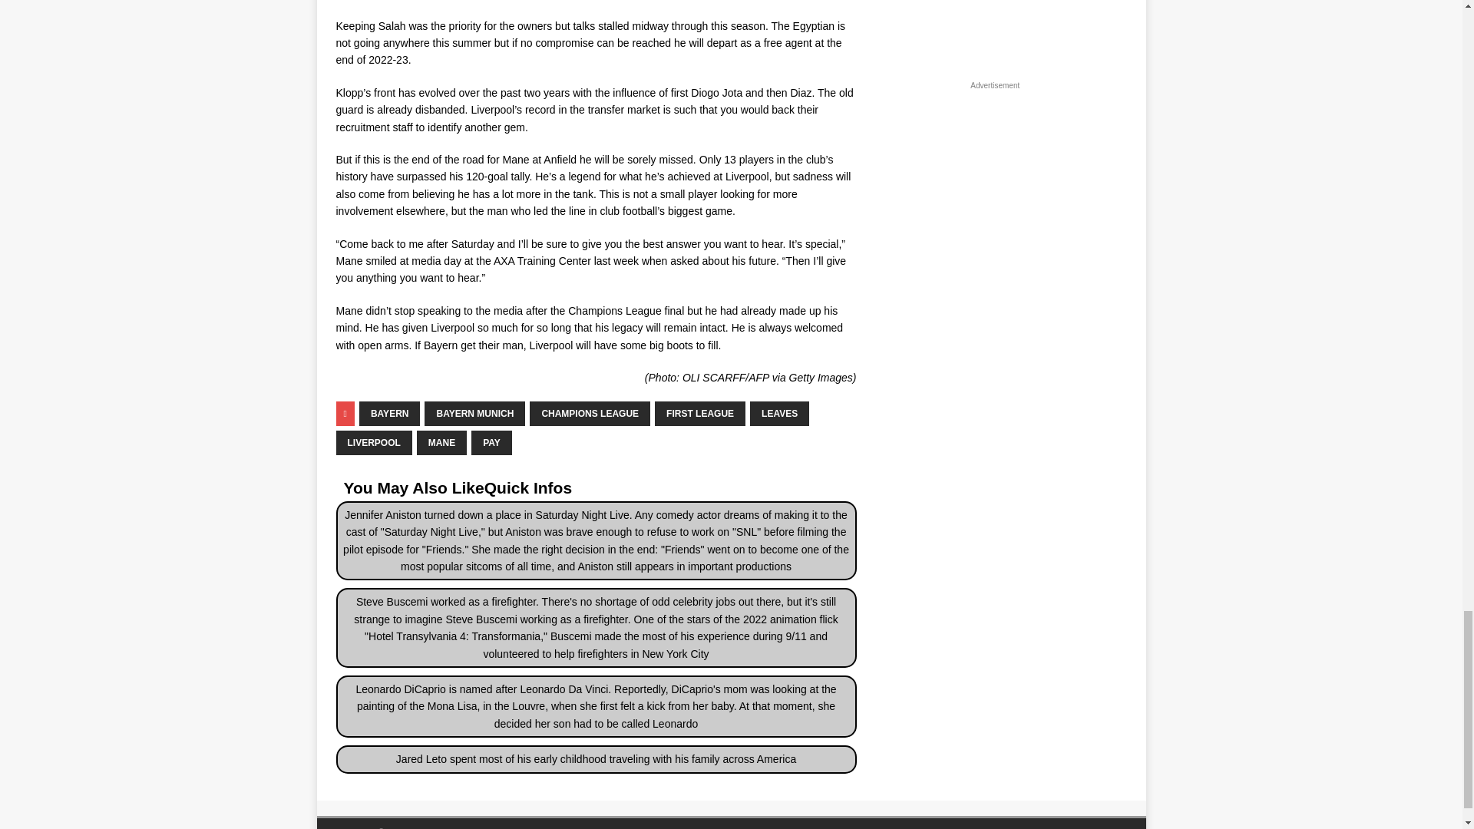 This screenshot has width=1474, height=829. I want to click on BAYERN, so click(390, 413).